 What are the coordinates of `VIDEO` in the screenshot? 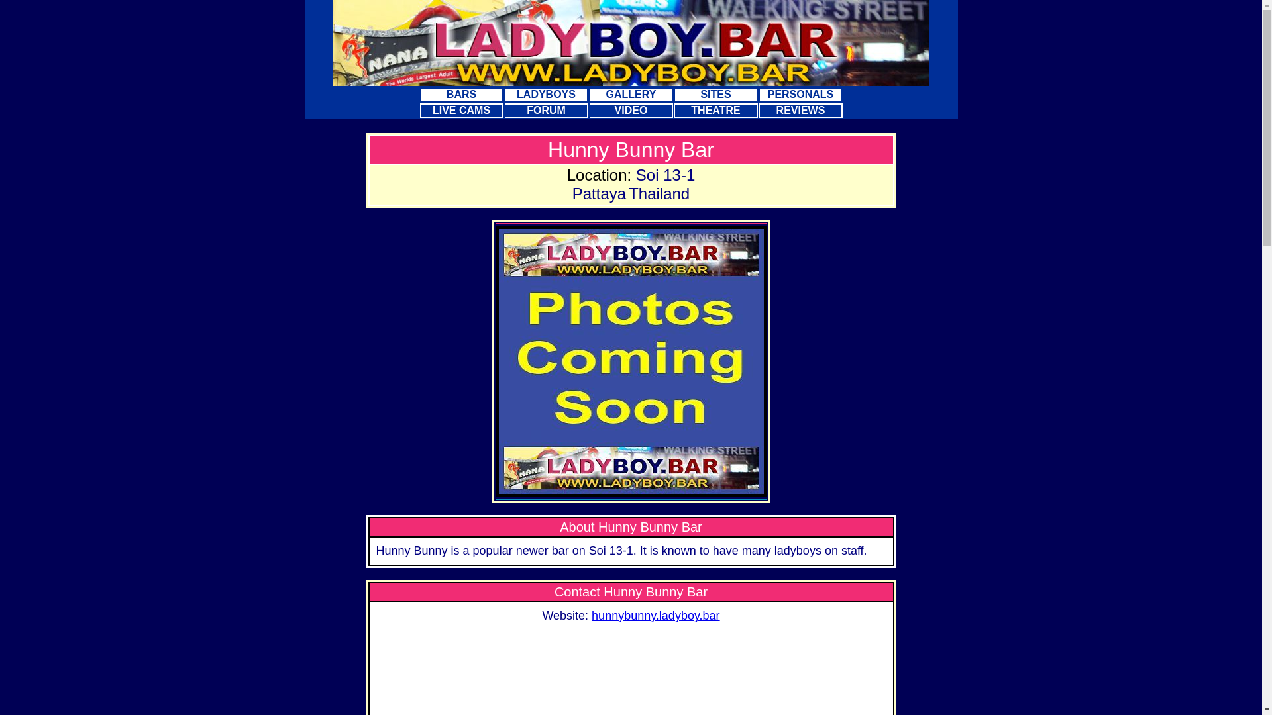 It's located at (631, 111).